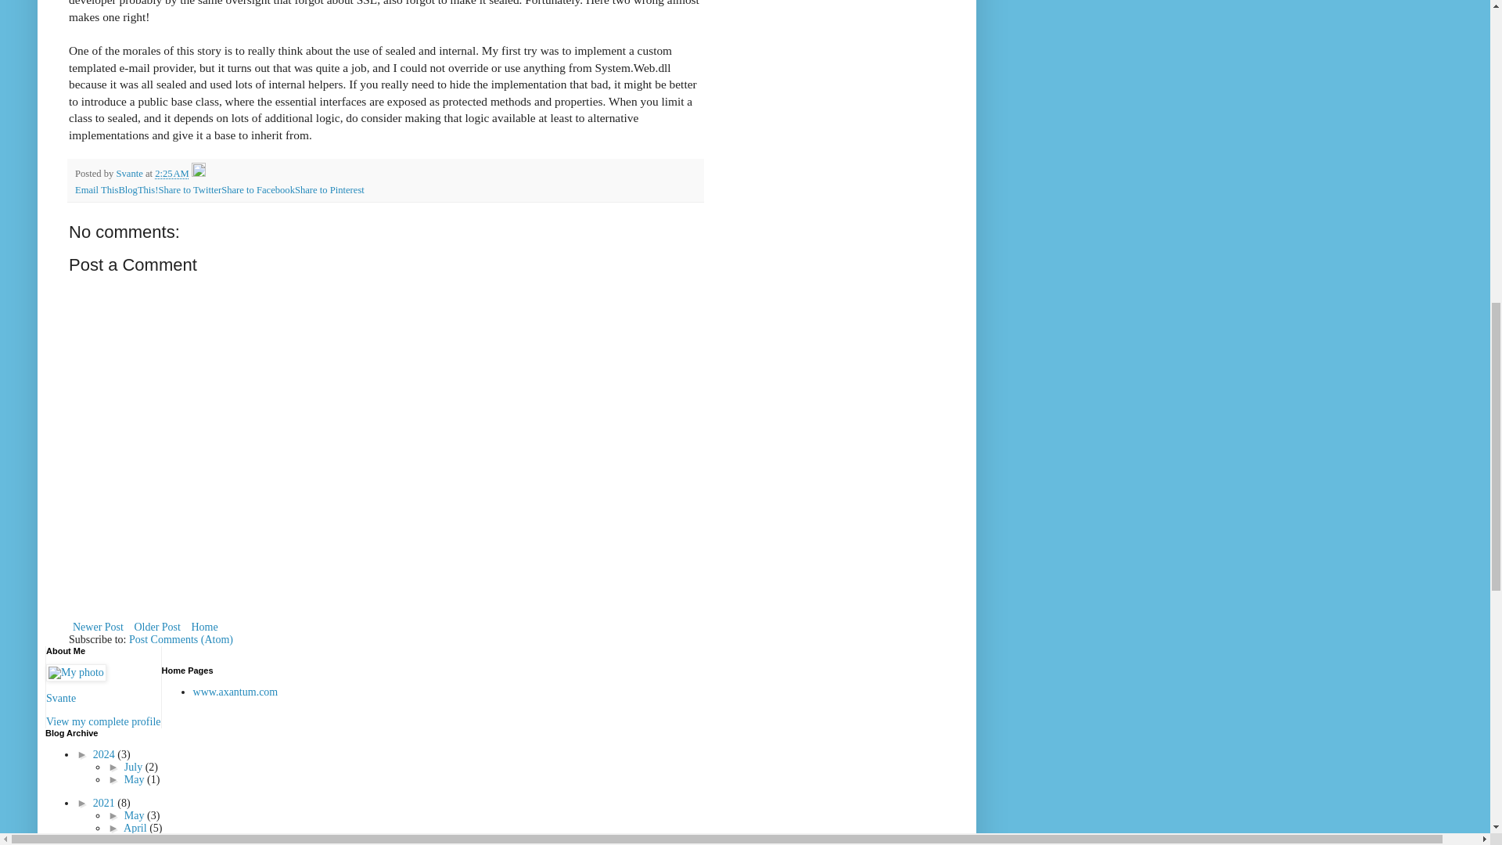 The image size is (1502, 845). What do you see at coordinates (103, 721) in the screenshot?
I see `View my complete profile` at bounding box center [103, 721].